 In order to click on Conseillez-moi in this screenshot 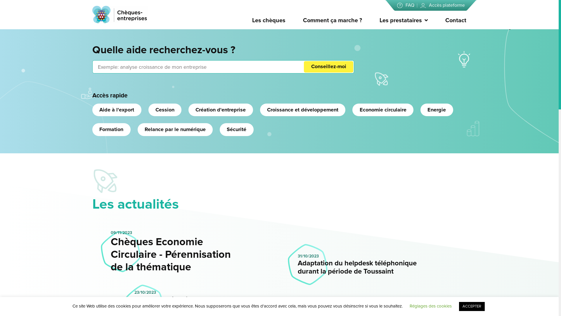, I will do `click(328, 67)`.